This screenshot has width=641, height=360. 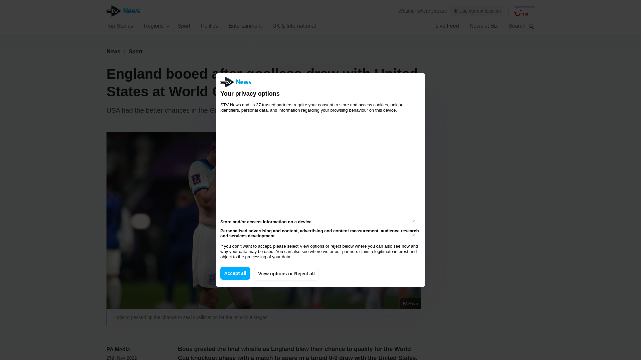 What do you see at coordinates (447, 25) in the screenshot?
I see `Live Feed` at bounding box center [447, 25].